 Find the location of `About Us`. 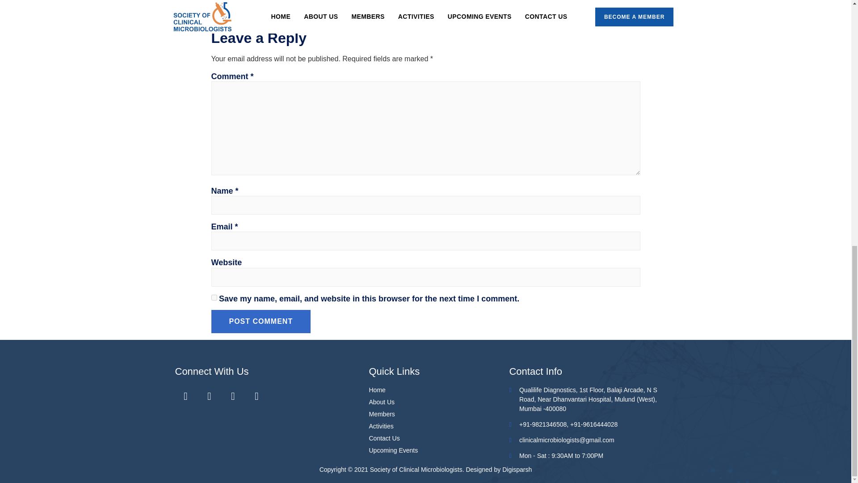

About Us is located at coordinates (439, 402).